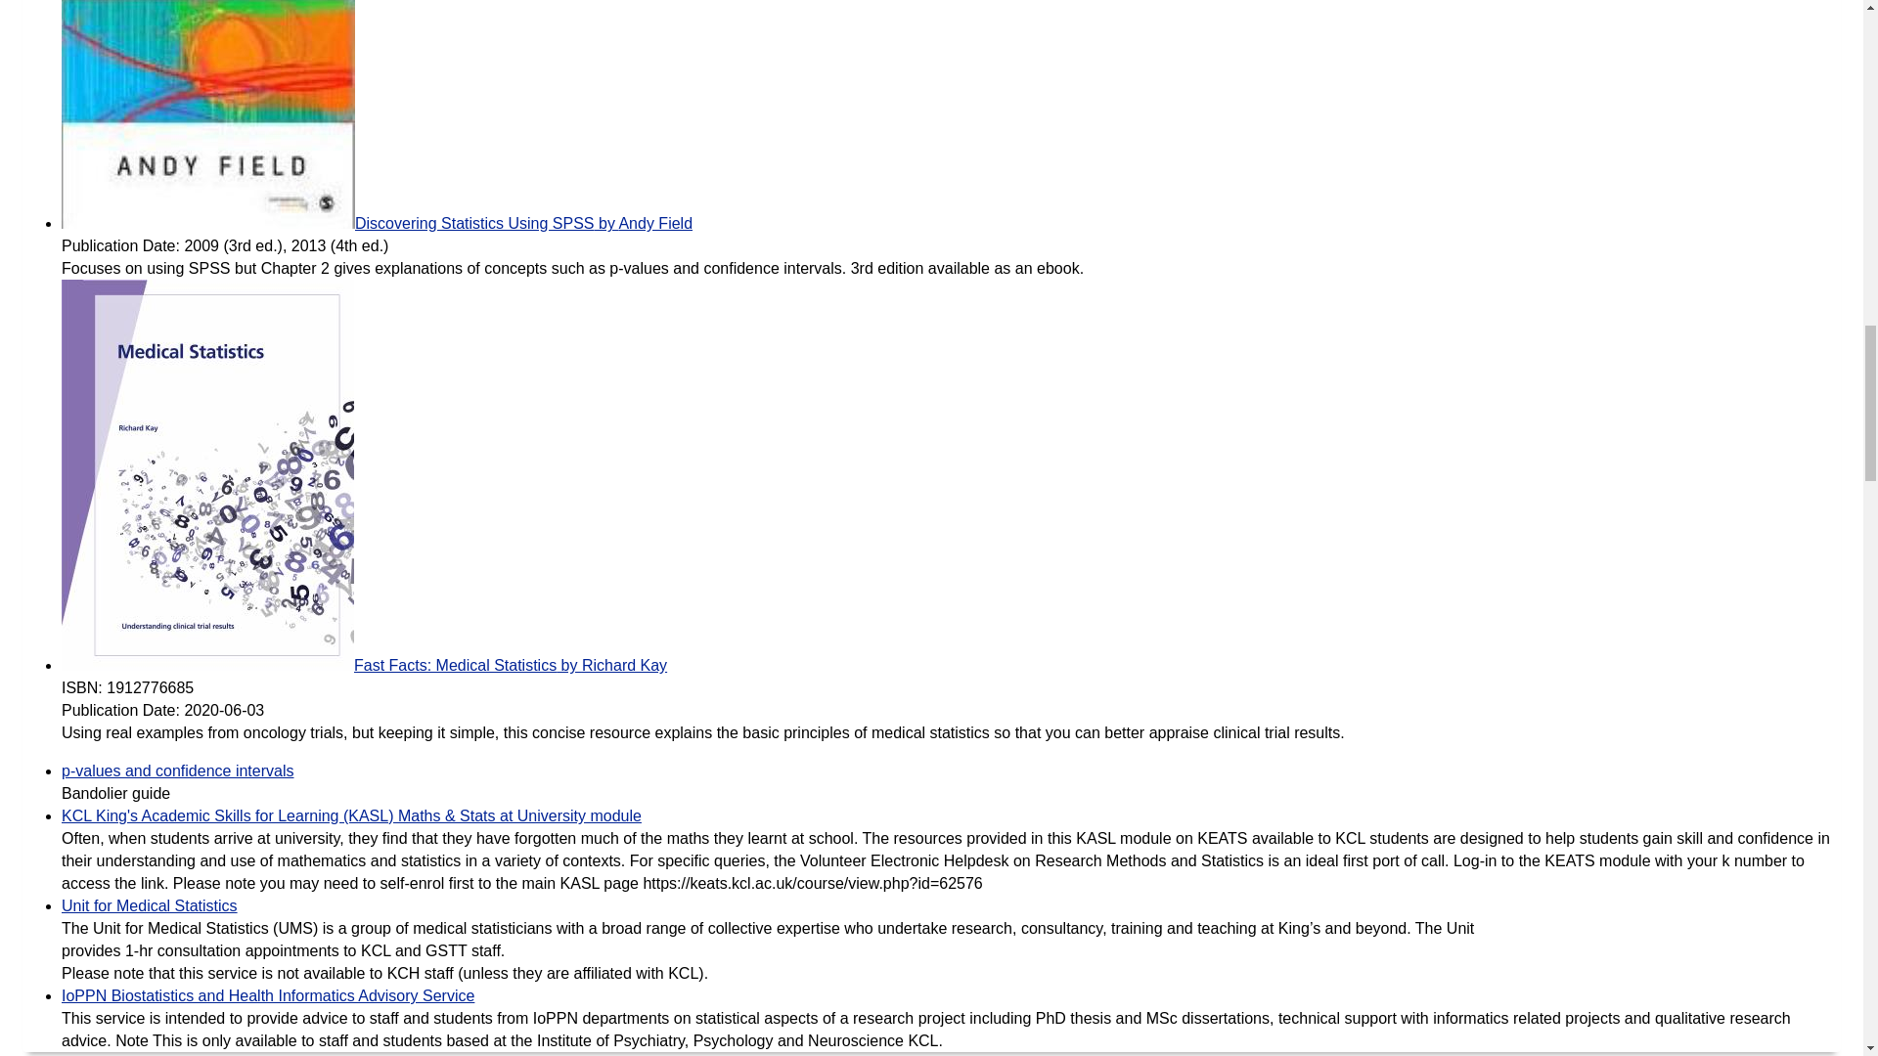 This screenshot has width=1878, height=1056. What do you see at coordinates (364, 665) in the screenshot?
I see `Fast Facts: Medical Statistics by Richard Kay` at bounding box center [364, 665].